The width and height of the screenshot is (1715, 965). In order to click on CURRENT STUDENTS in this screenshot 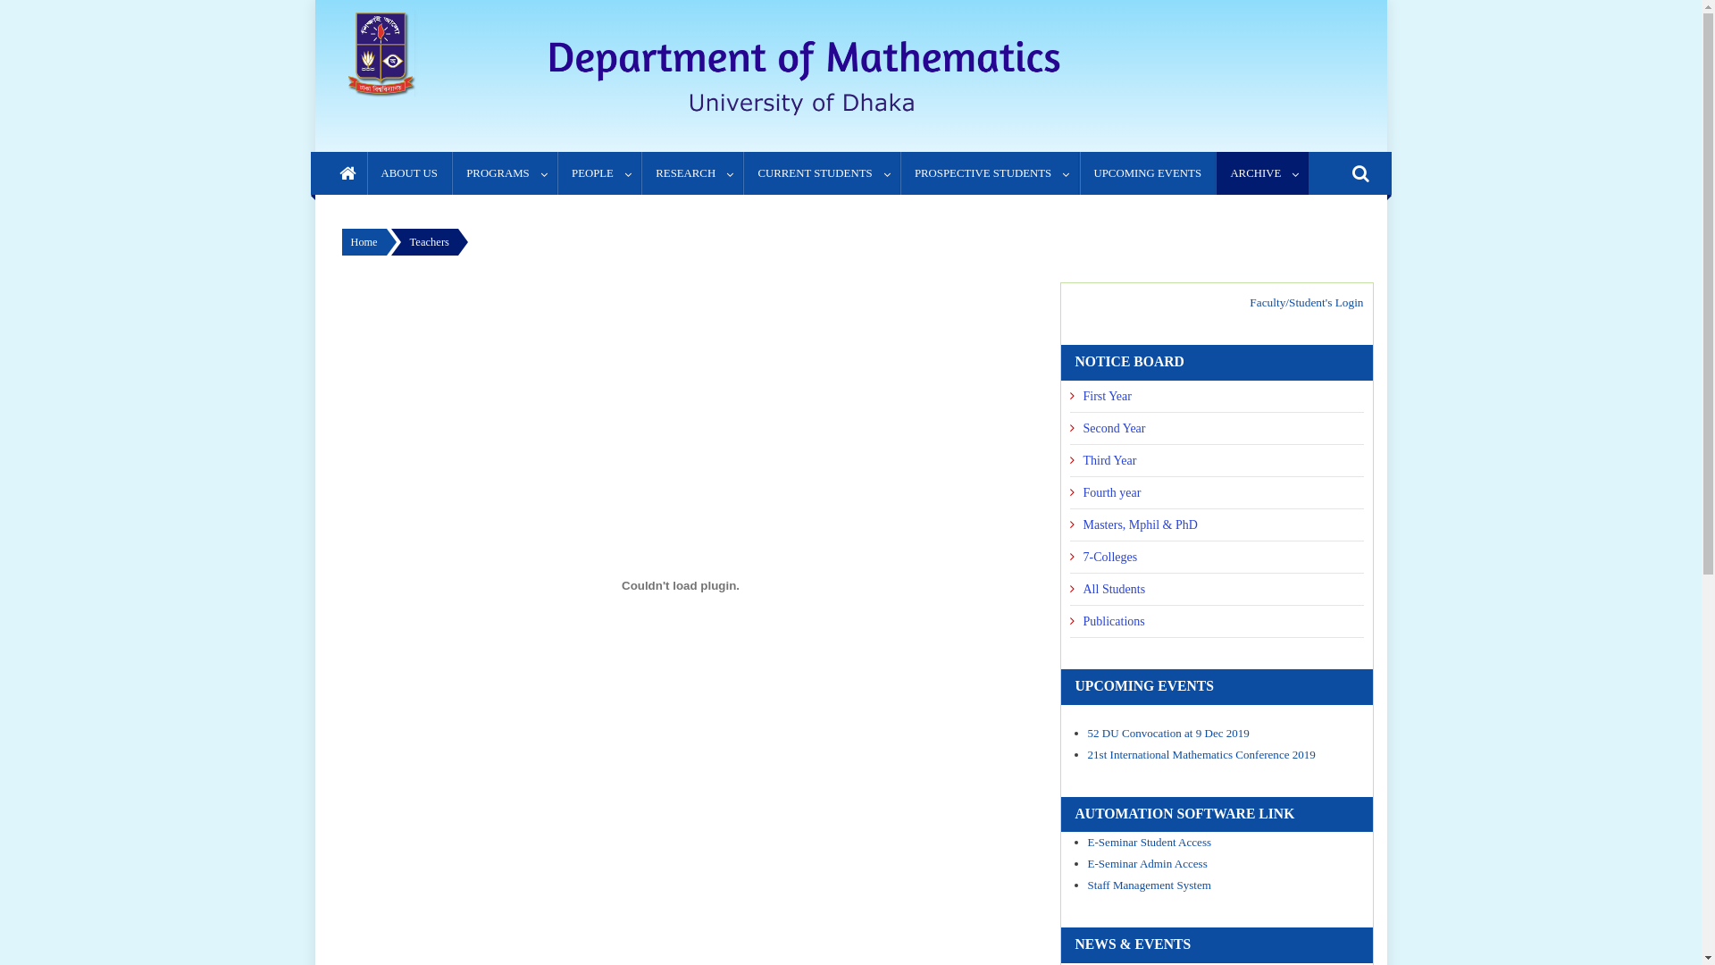, I will do `click(822, 173)`.